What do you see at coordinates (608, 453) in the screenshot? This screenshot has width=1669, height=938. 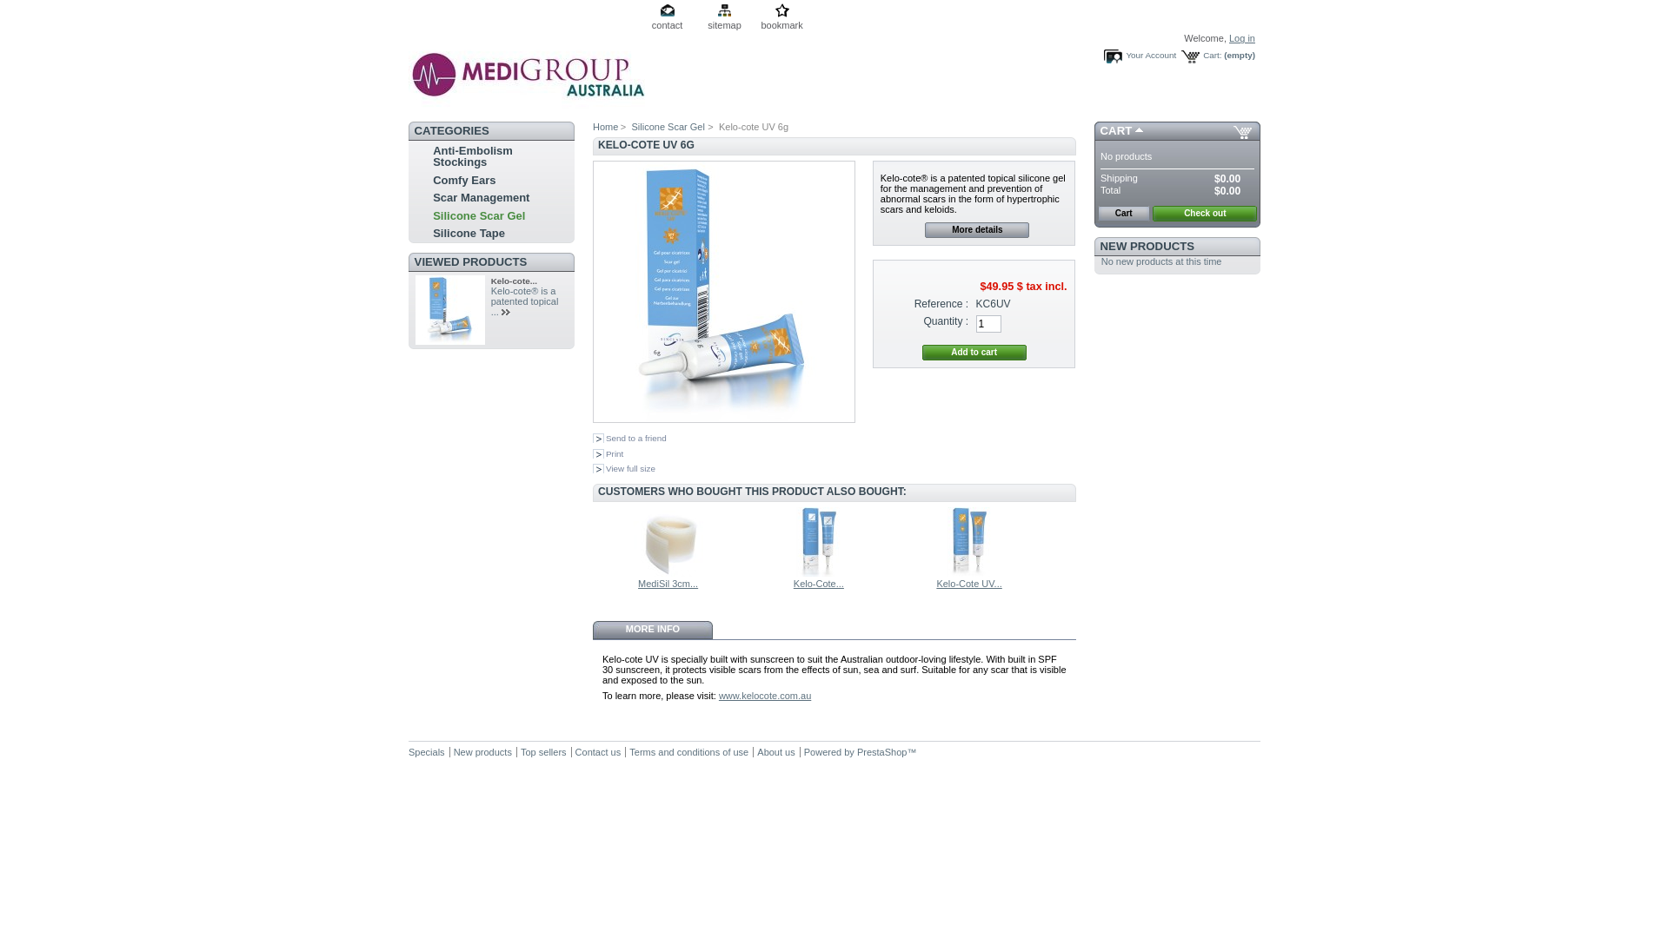 I see `Print` at bounding box center [608, 453].